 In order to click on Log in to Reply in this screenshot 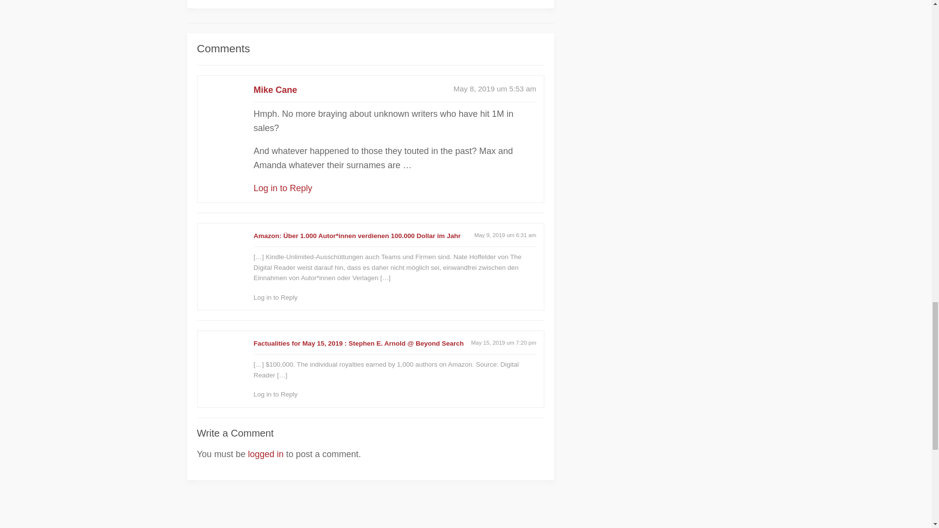, I will do `click(275, 394)`.